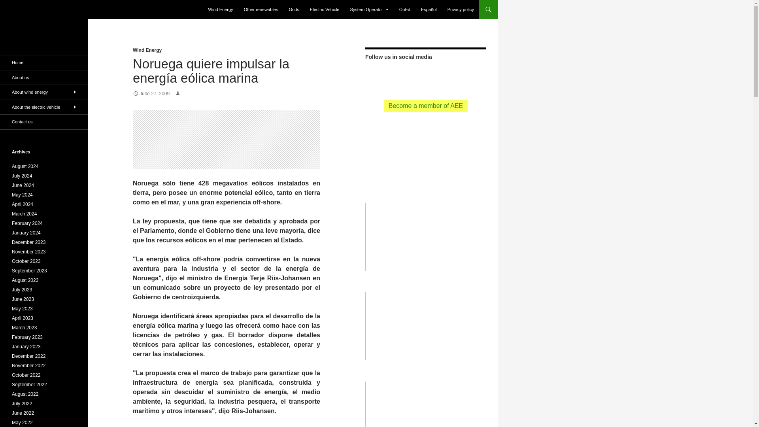  What do you see at coordinates (369, 9) in the screenshot?
I see `System Operator` at bounding box center [369, 9].